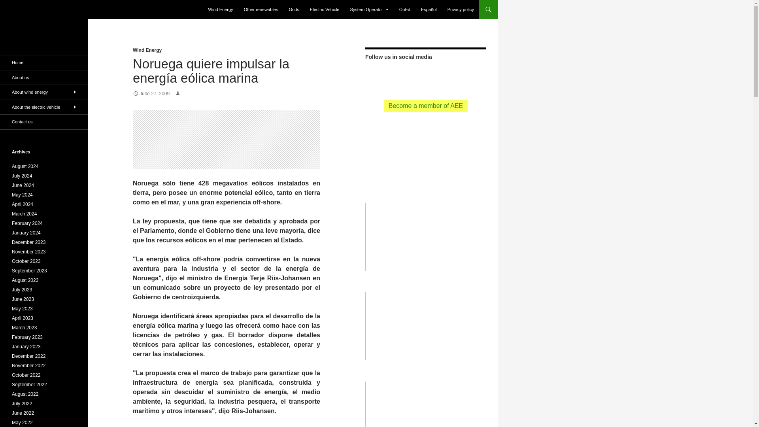  What do you see at coordinates (369, 9) in the screenshot?
I see `System Operator` at bounding box center [369, 9].